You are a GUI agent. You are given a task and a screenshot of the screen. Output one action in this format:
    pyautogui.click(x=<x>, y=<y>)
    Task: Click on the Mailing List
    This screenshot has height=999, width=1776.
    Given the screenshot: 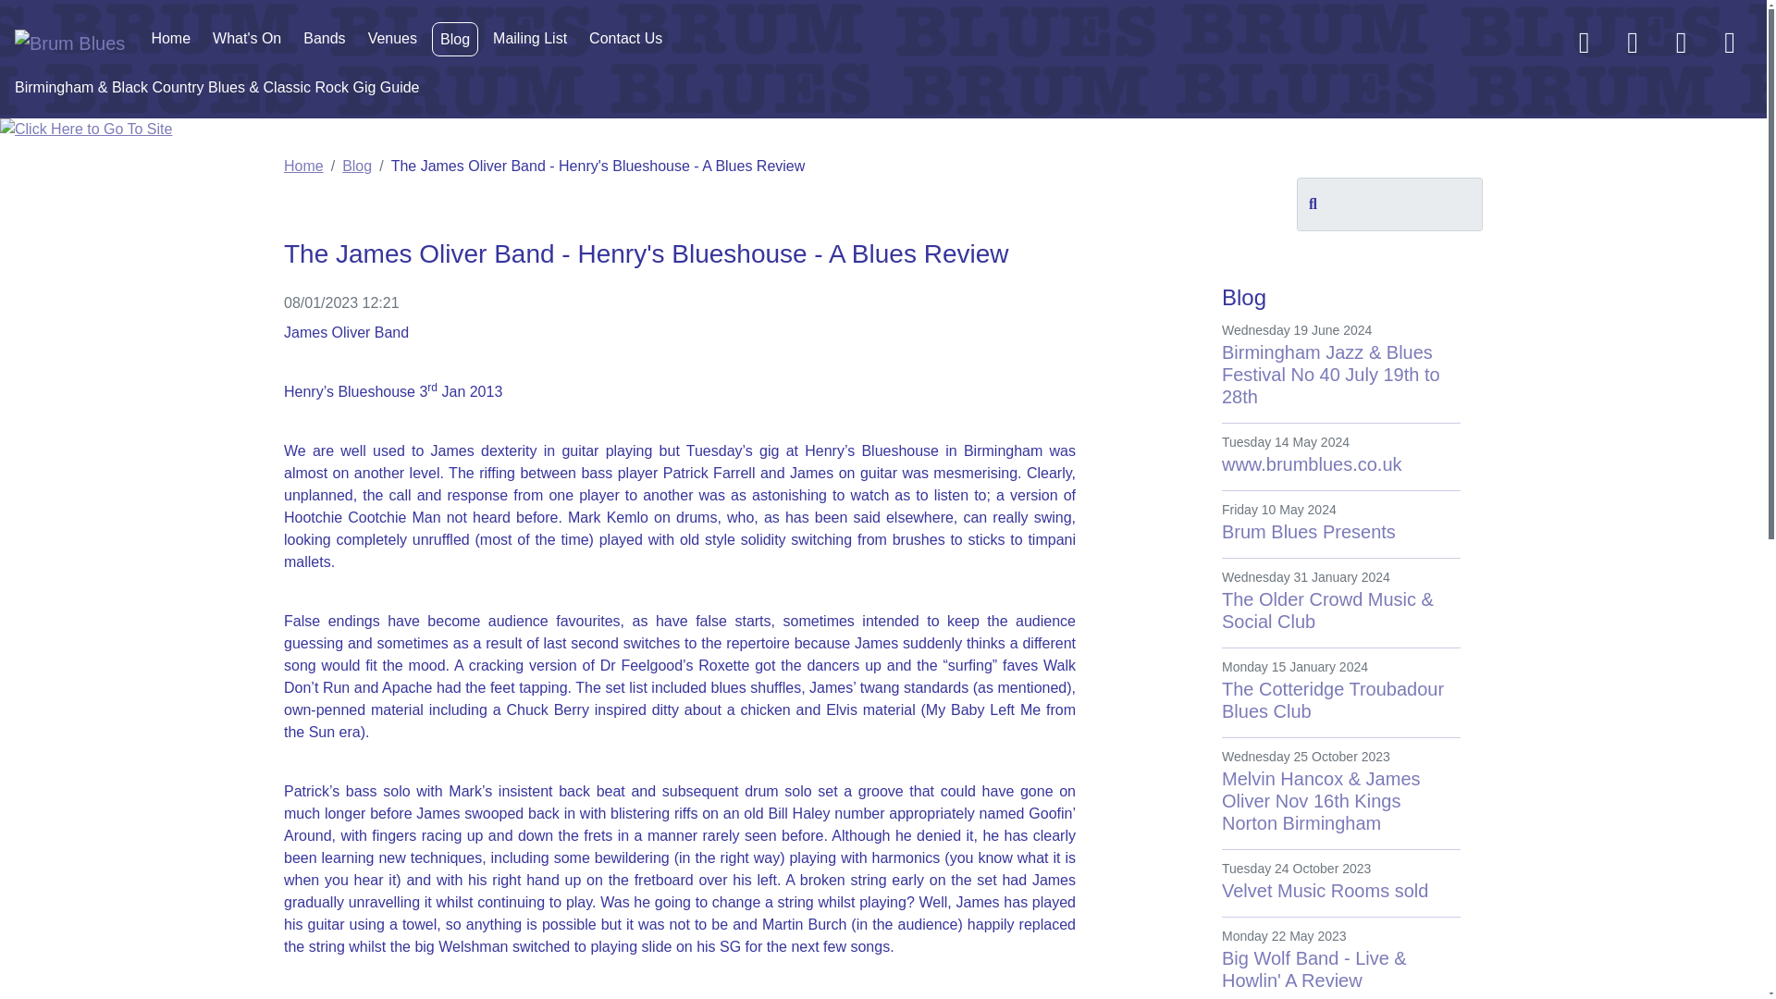 What is the action you would take?
    pyautogui.click(x=1730, y=48)
    